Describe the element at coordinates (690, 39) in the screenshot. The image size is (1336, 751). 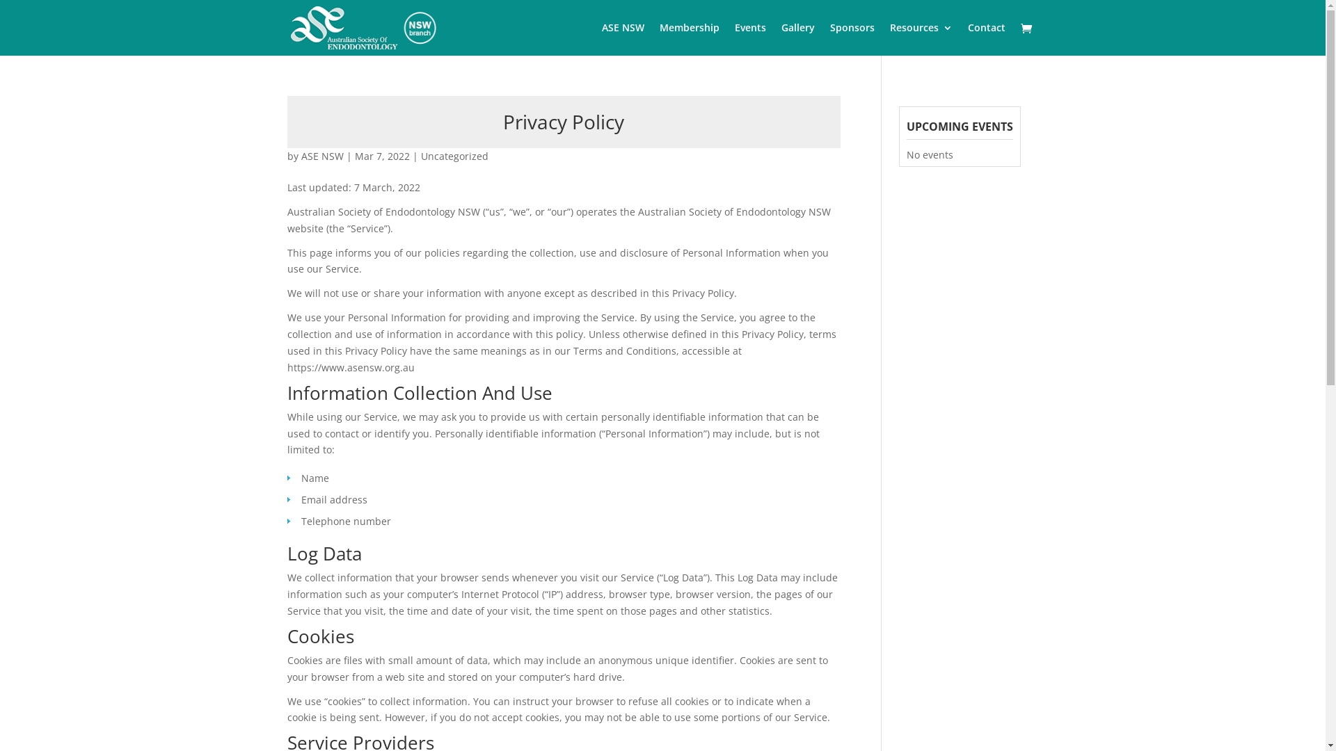
I see `Membership` at that location.